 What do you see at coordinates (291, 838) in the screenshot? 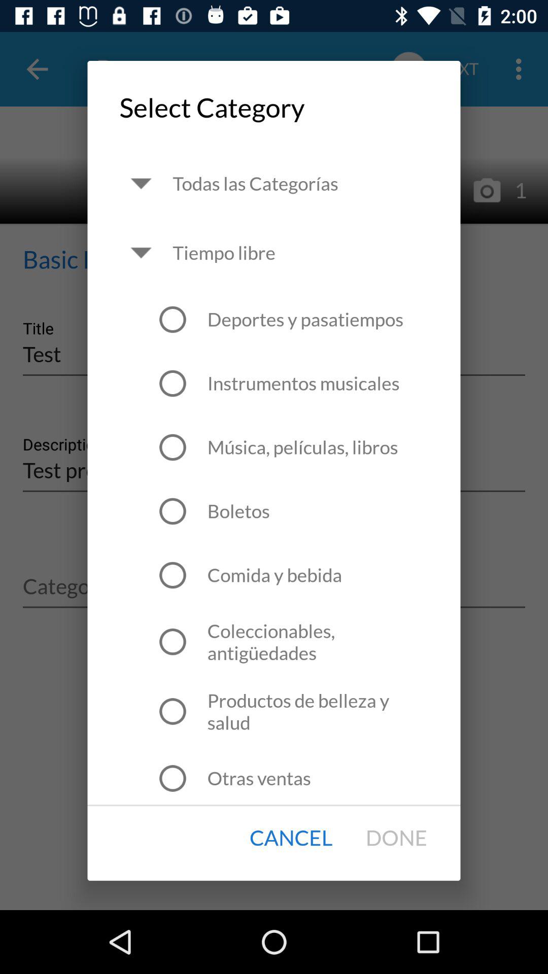
I see `scroll until cancel item` at bounding box center [291, 838].